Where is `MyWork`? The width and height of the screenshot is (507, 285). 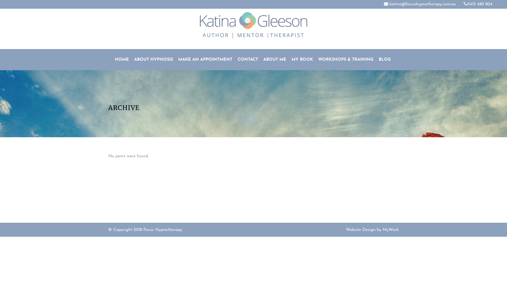 MyWork is located at coordinates (391, 230).